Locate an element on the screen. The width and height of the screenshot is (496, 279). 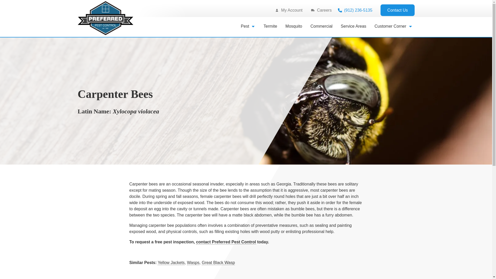
Great Black Wasp is located at coordinates (218, 262).